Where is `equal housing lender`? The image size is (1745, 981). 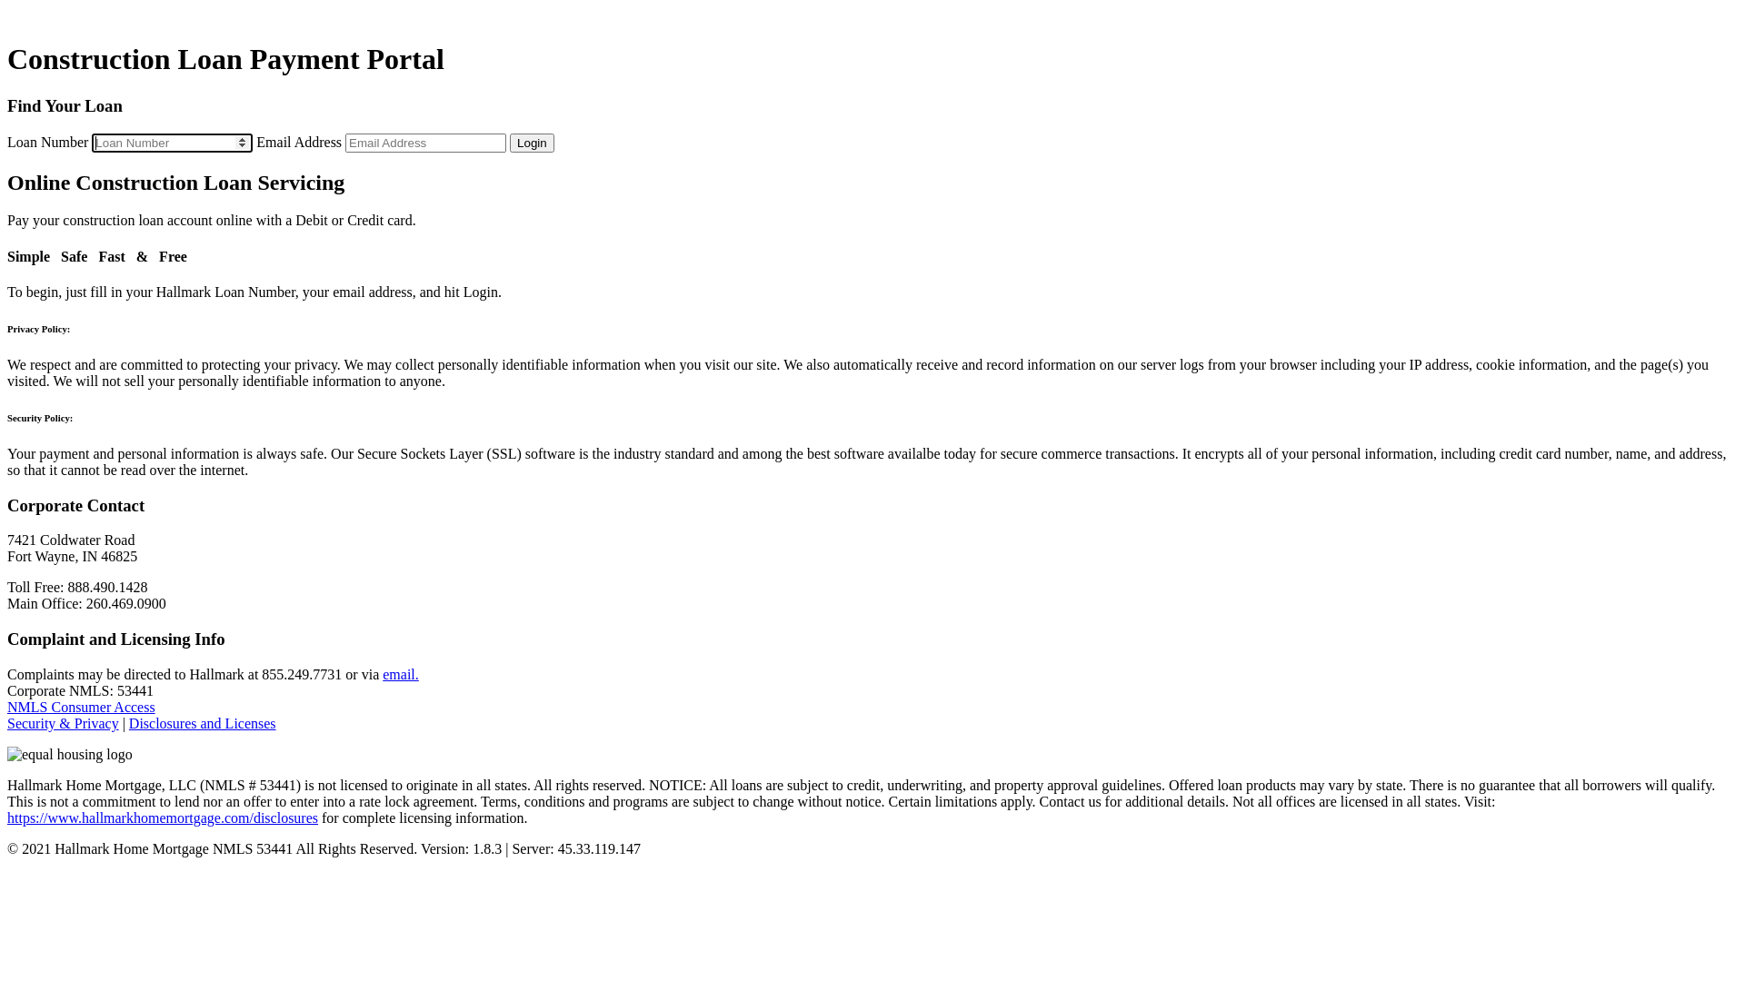
equal housing lender is located at coordinates (70, 755).